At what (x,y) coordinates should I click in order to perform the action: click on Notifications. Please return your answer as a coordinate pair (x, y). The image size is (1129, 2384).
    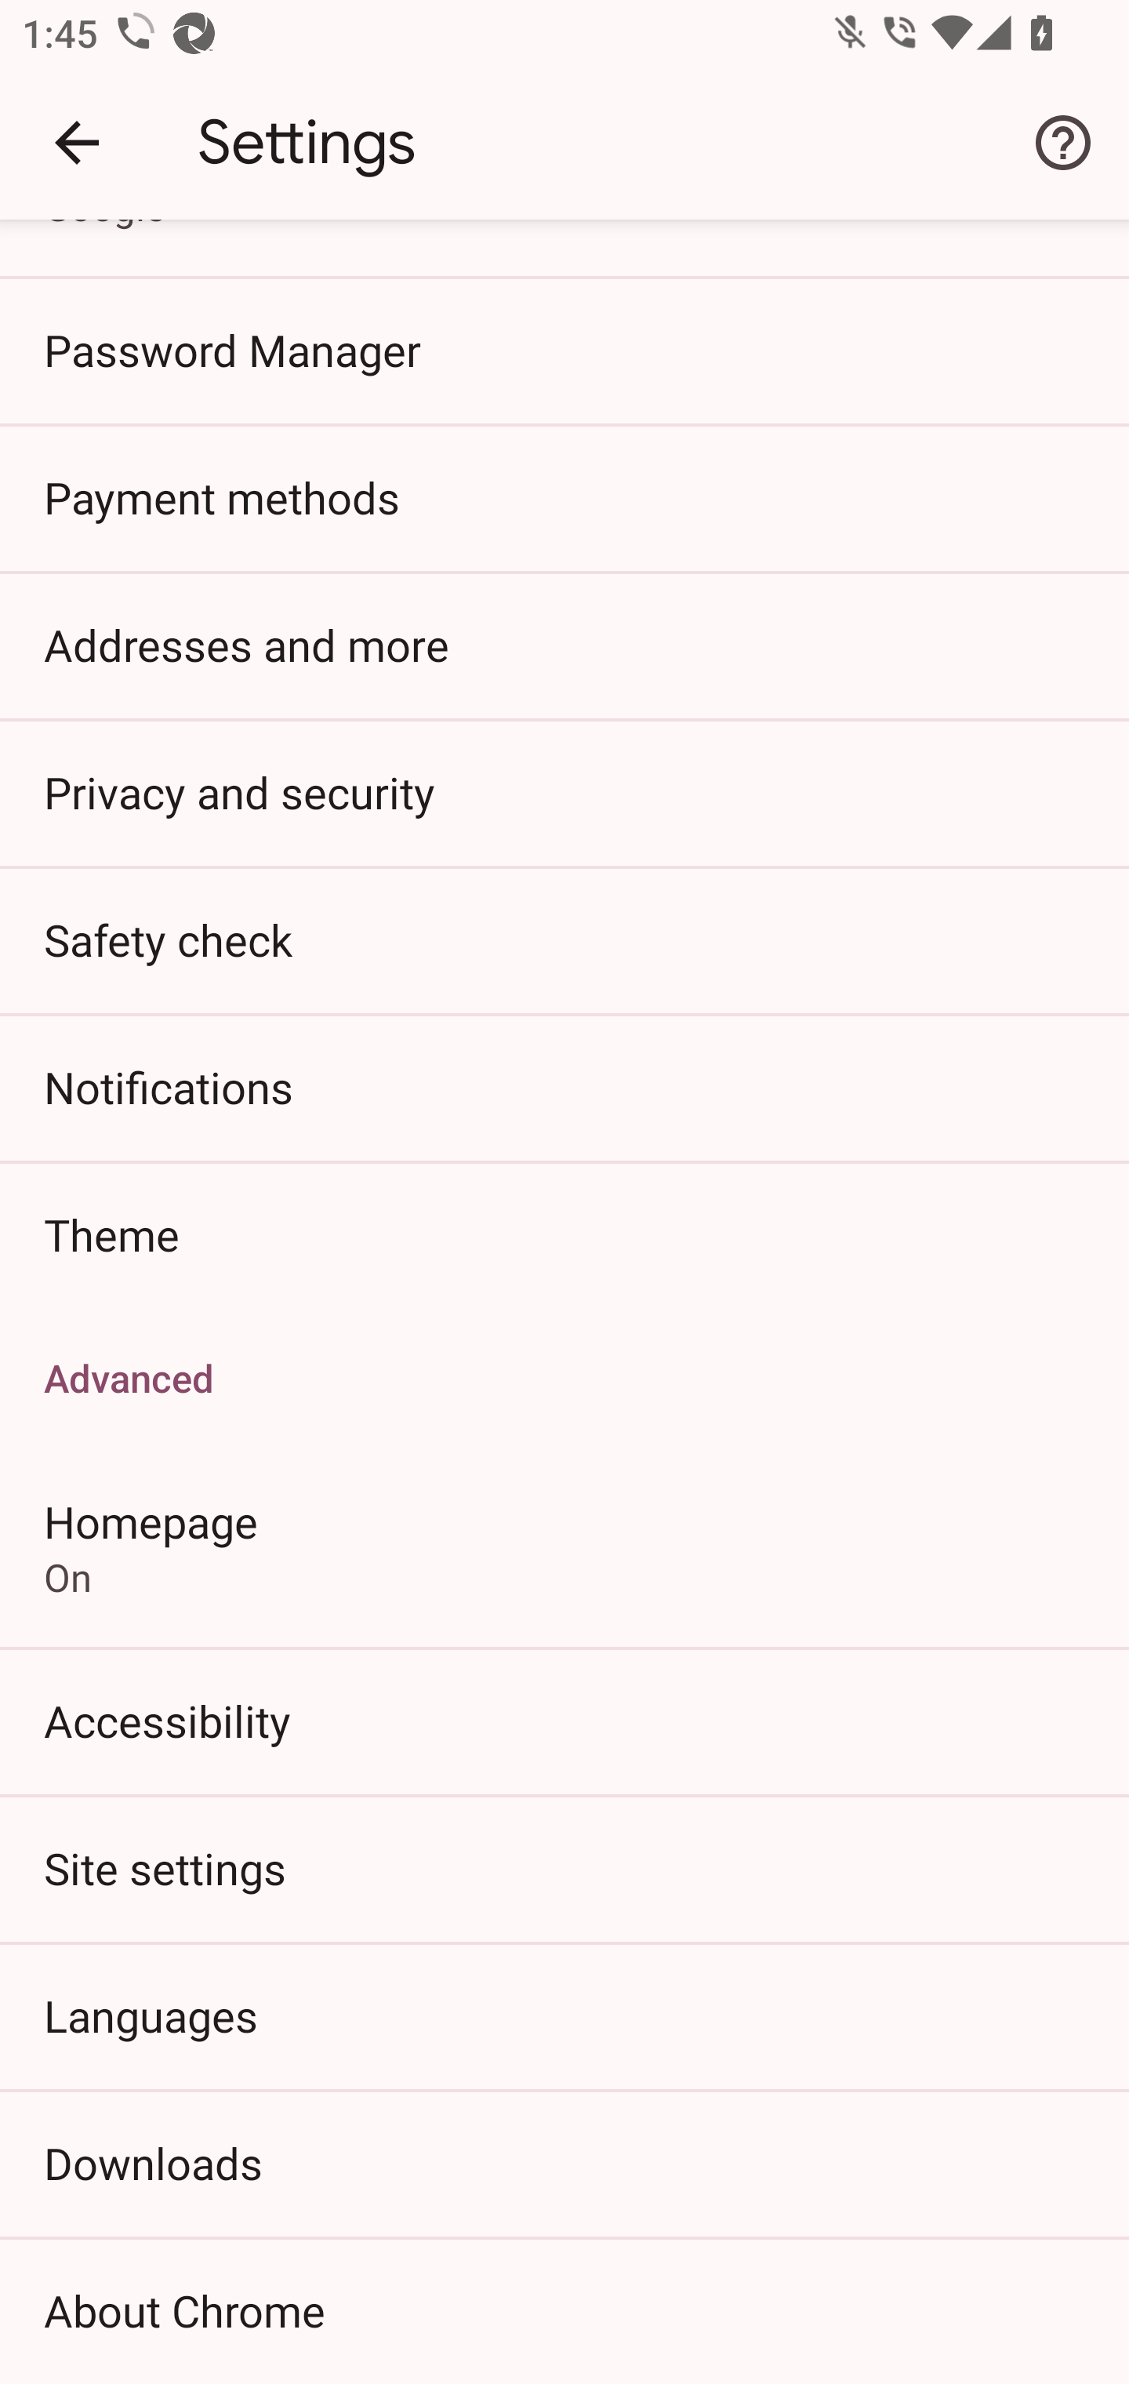
    Looking at the image, I should click on (564, 1087).